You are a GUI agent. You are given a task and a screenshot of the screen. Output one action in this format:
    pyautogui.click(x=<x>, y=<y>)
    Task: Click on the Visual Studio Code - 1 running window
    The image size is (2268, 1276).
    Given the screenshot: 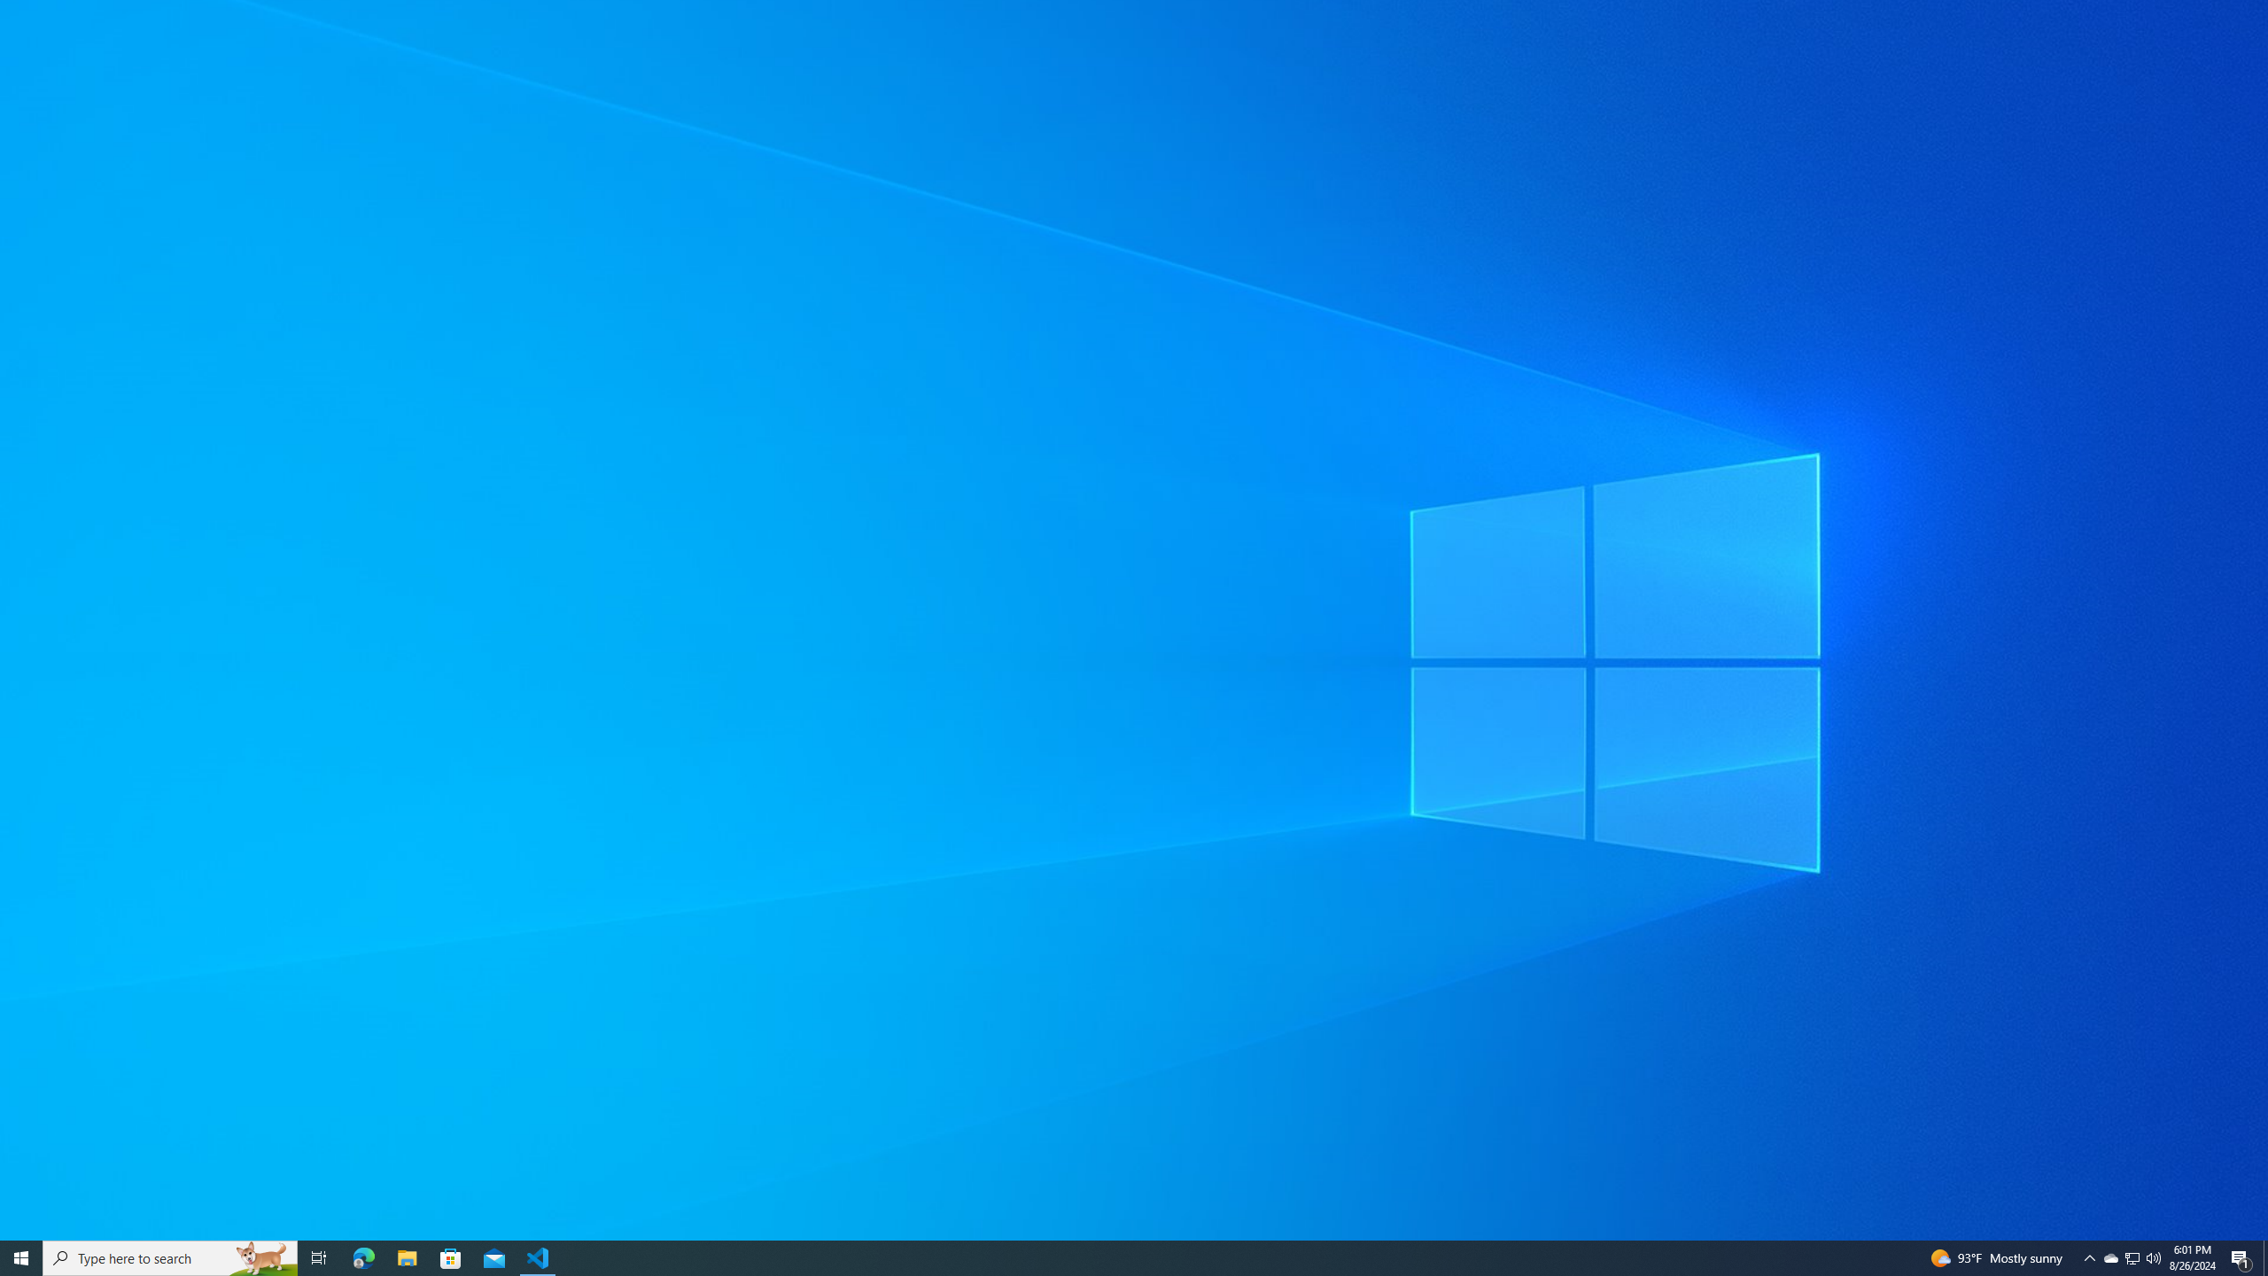 What is the action you would take?
    pyautogui.click(x=451, y=1258)
    